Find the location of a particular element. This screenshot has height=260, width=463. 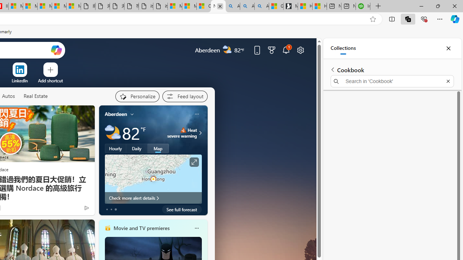

itconcepthk.com/projector_solutions.mp4 is located at coordinates (160, 6).